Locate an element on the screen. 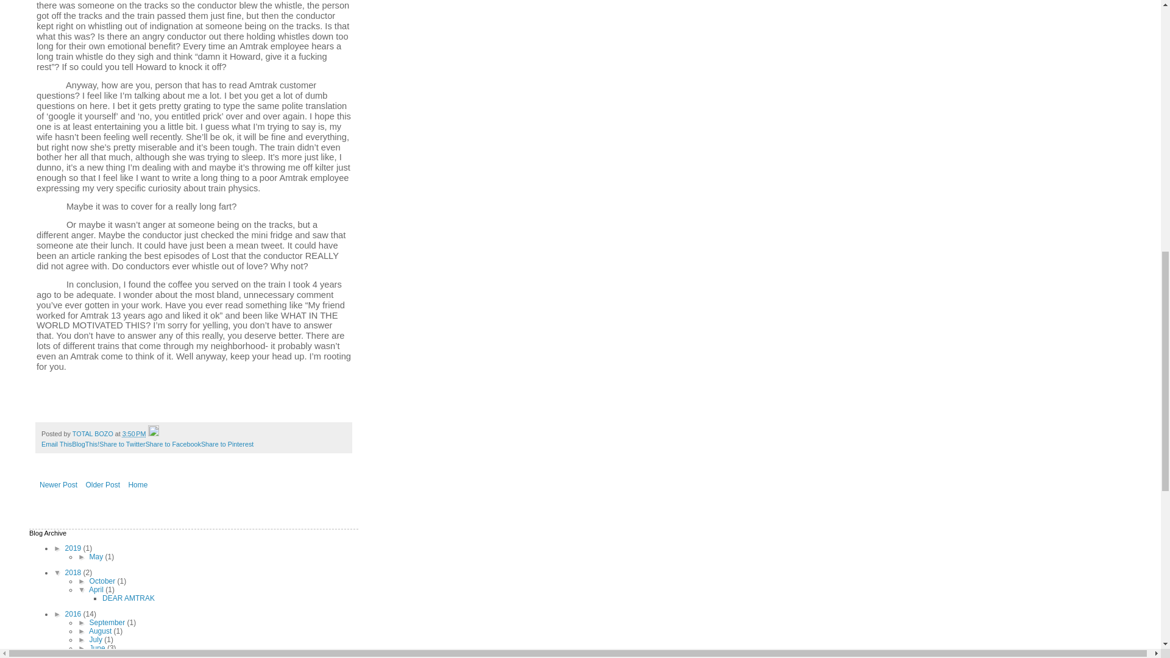  Share to Twitter is located at coordinates (122, 444).